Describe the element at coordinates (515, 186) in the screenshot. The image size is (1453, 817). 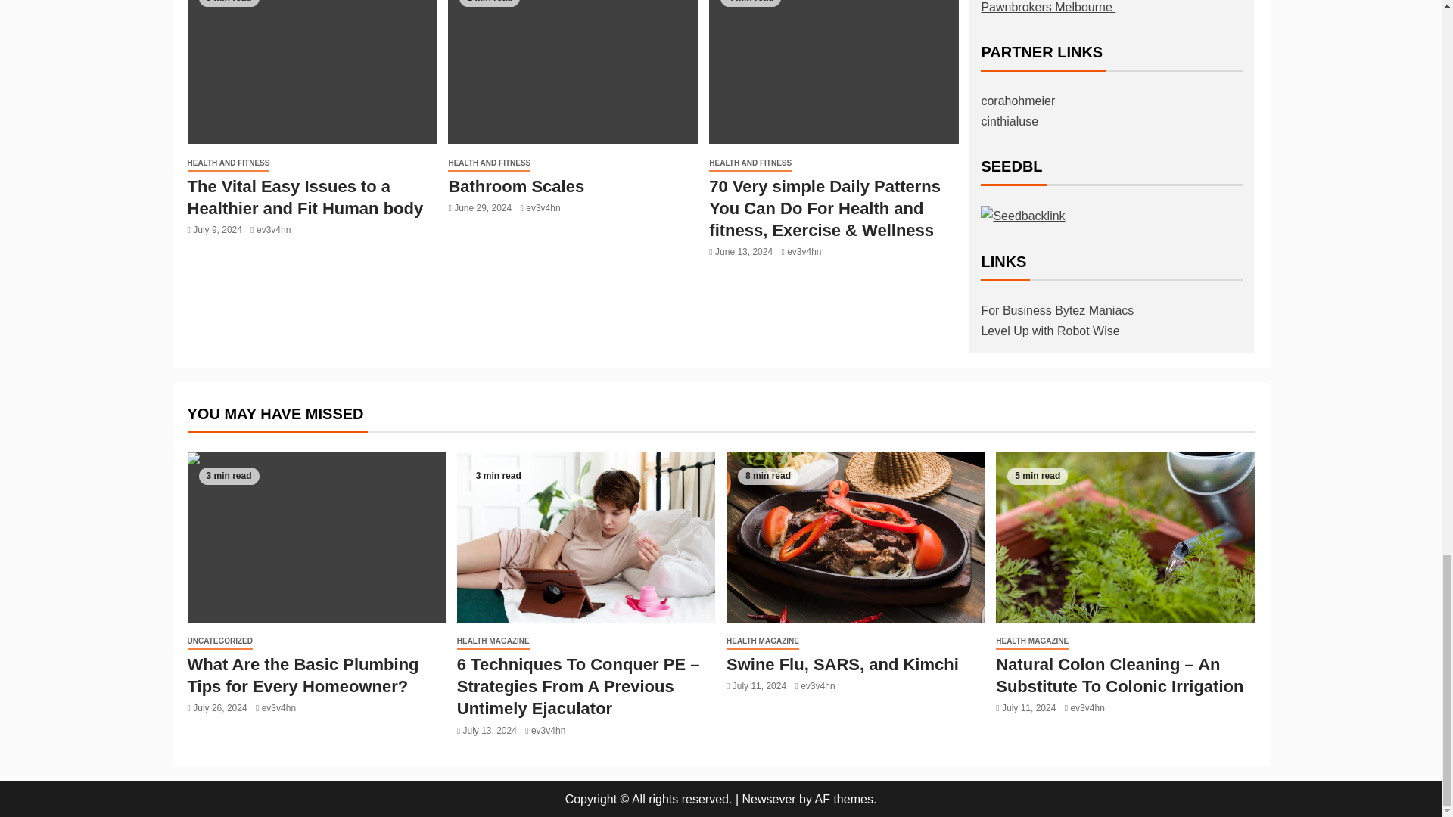
I see `Bathroom Scales` at that location.